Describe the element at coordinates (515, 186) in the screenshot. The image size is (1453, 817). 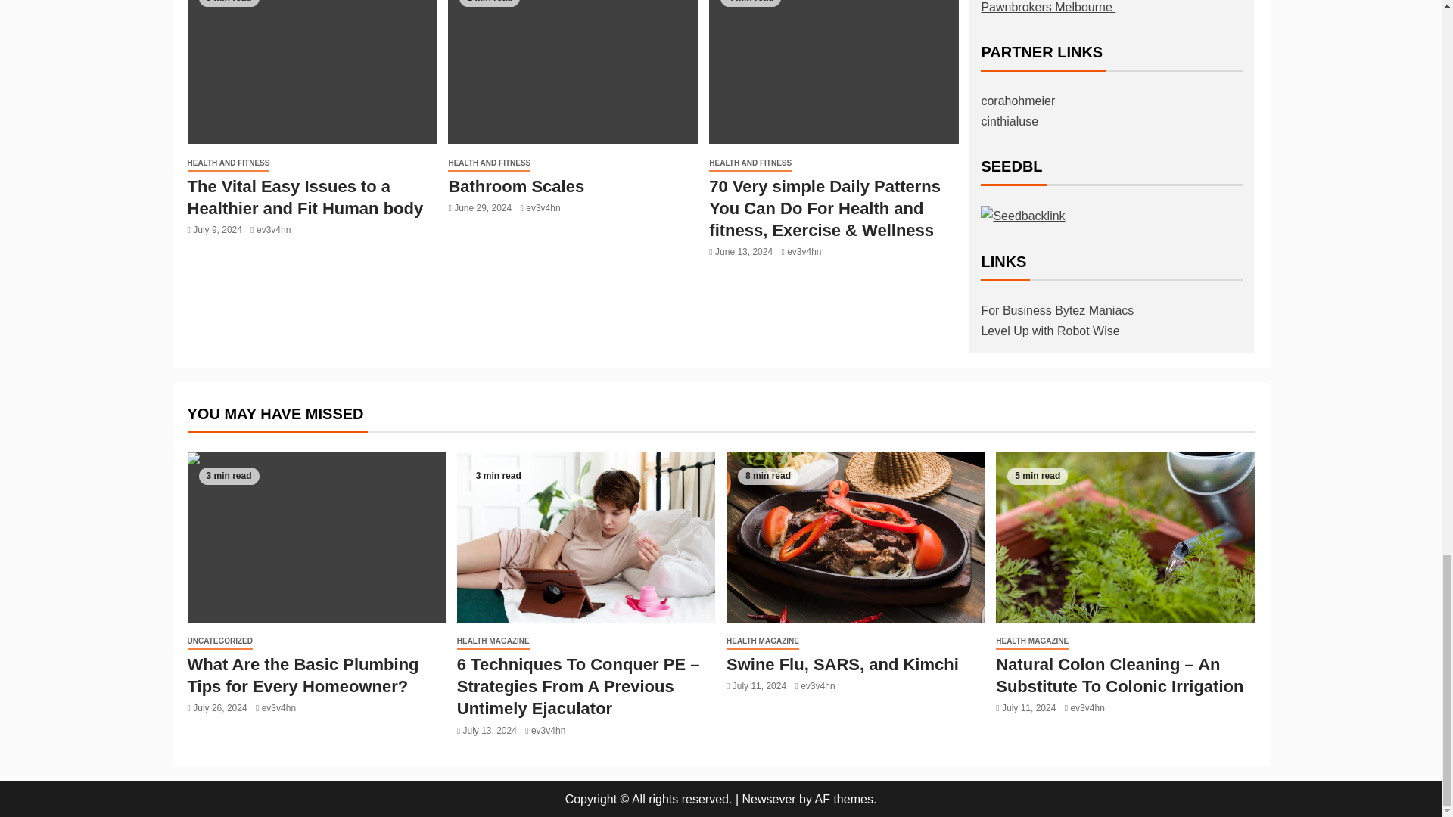
I see `Bathroom Scales` at that location.